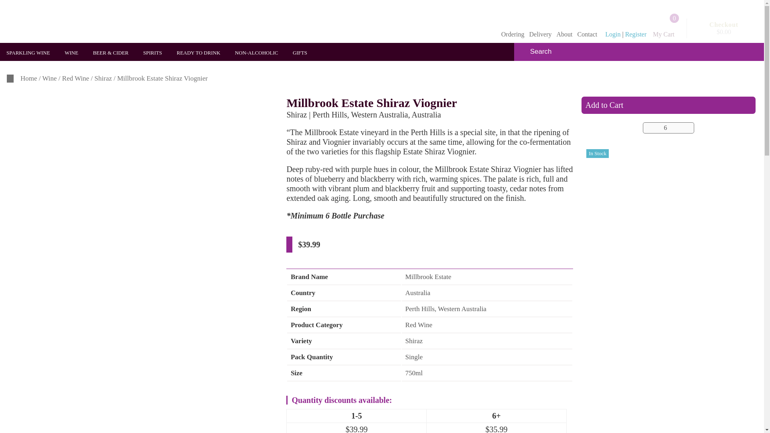 This screenshot has width=770, height=433. Describe the element at coordinates (67, 21) in the screenshot. I see `Visit deVine Cellars` at that location.